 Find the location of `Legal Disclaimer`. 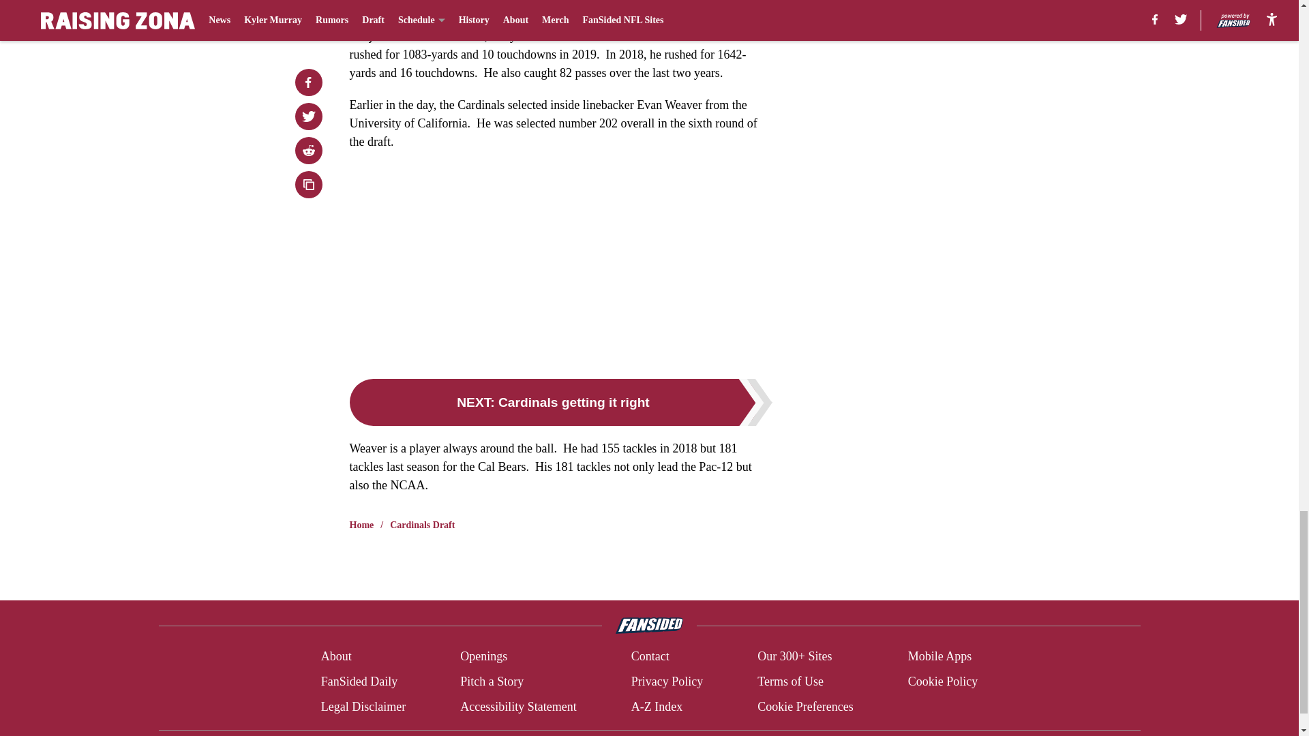

Legal Disclaimer is located at coordinates (363, 706).